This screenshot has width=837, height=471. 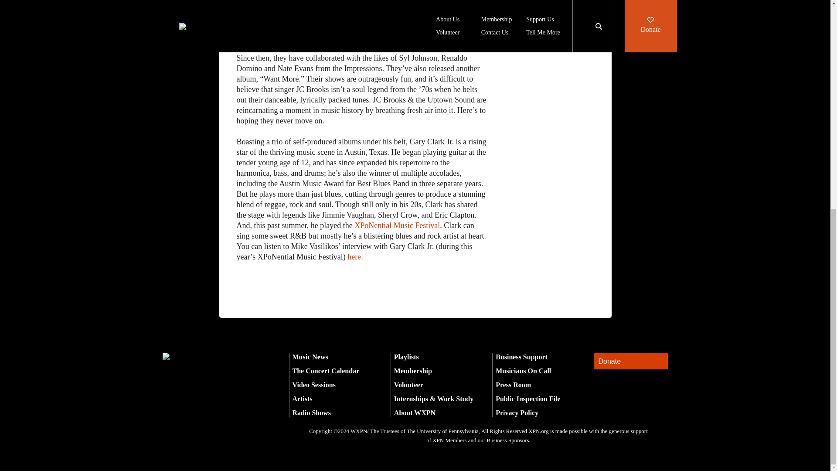 What do you see at coordinates (406, 357) in the screenshot?
I see `Playlists` at bounding box center [406, 357].